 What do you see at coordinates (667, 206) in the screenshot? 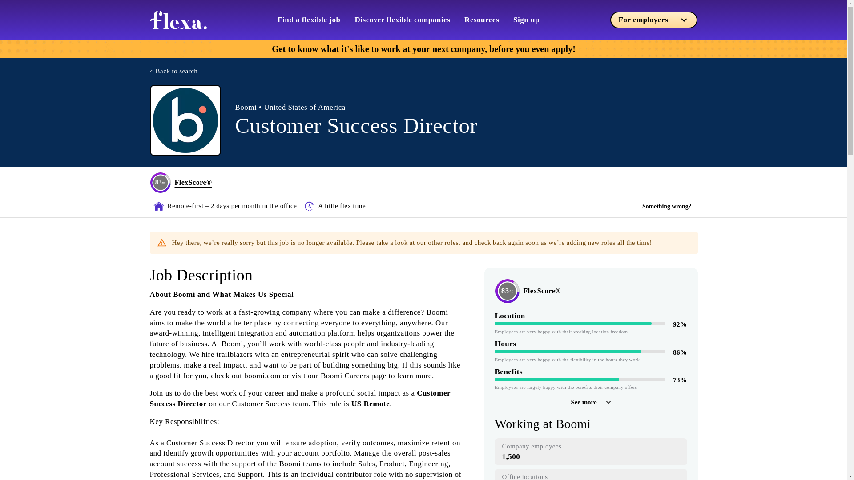
I see `Something wrong?` at bounding box center [667, 206].